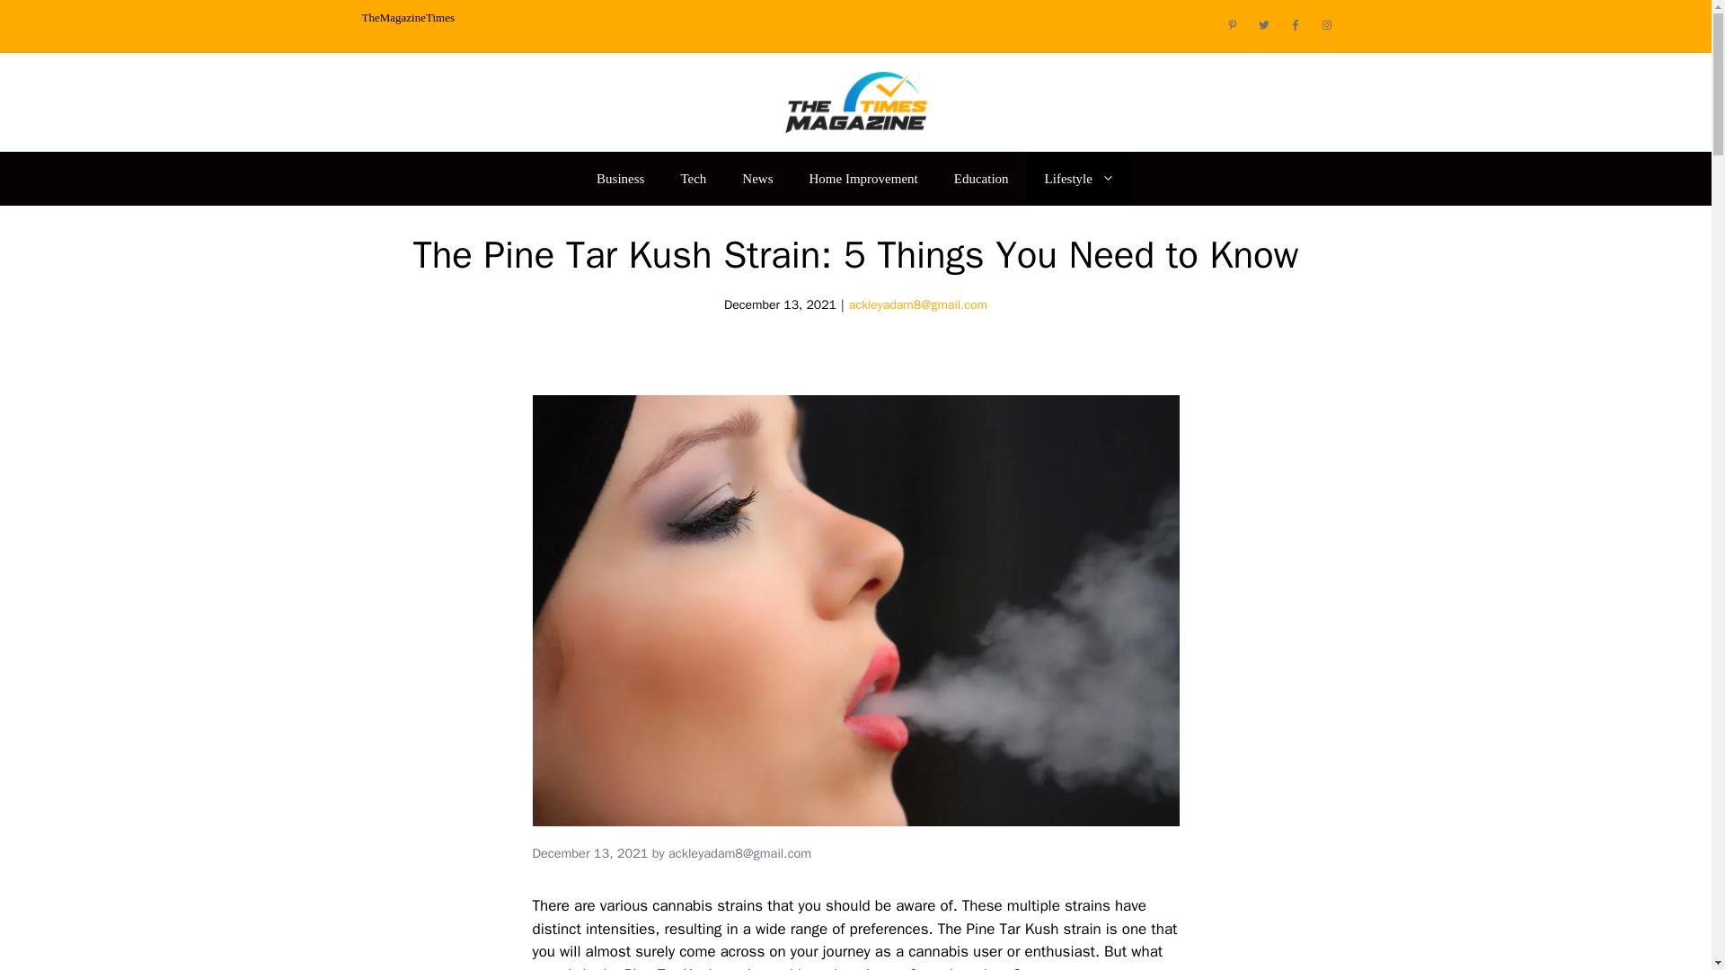 Image resolution: width=1725 pixels, height=970 pixels. What do you see at coordinates (756, 178) in the screenshot?
I see `News` at bounding box center [756, 178].